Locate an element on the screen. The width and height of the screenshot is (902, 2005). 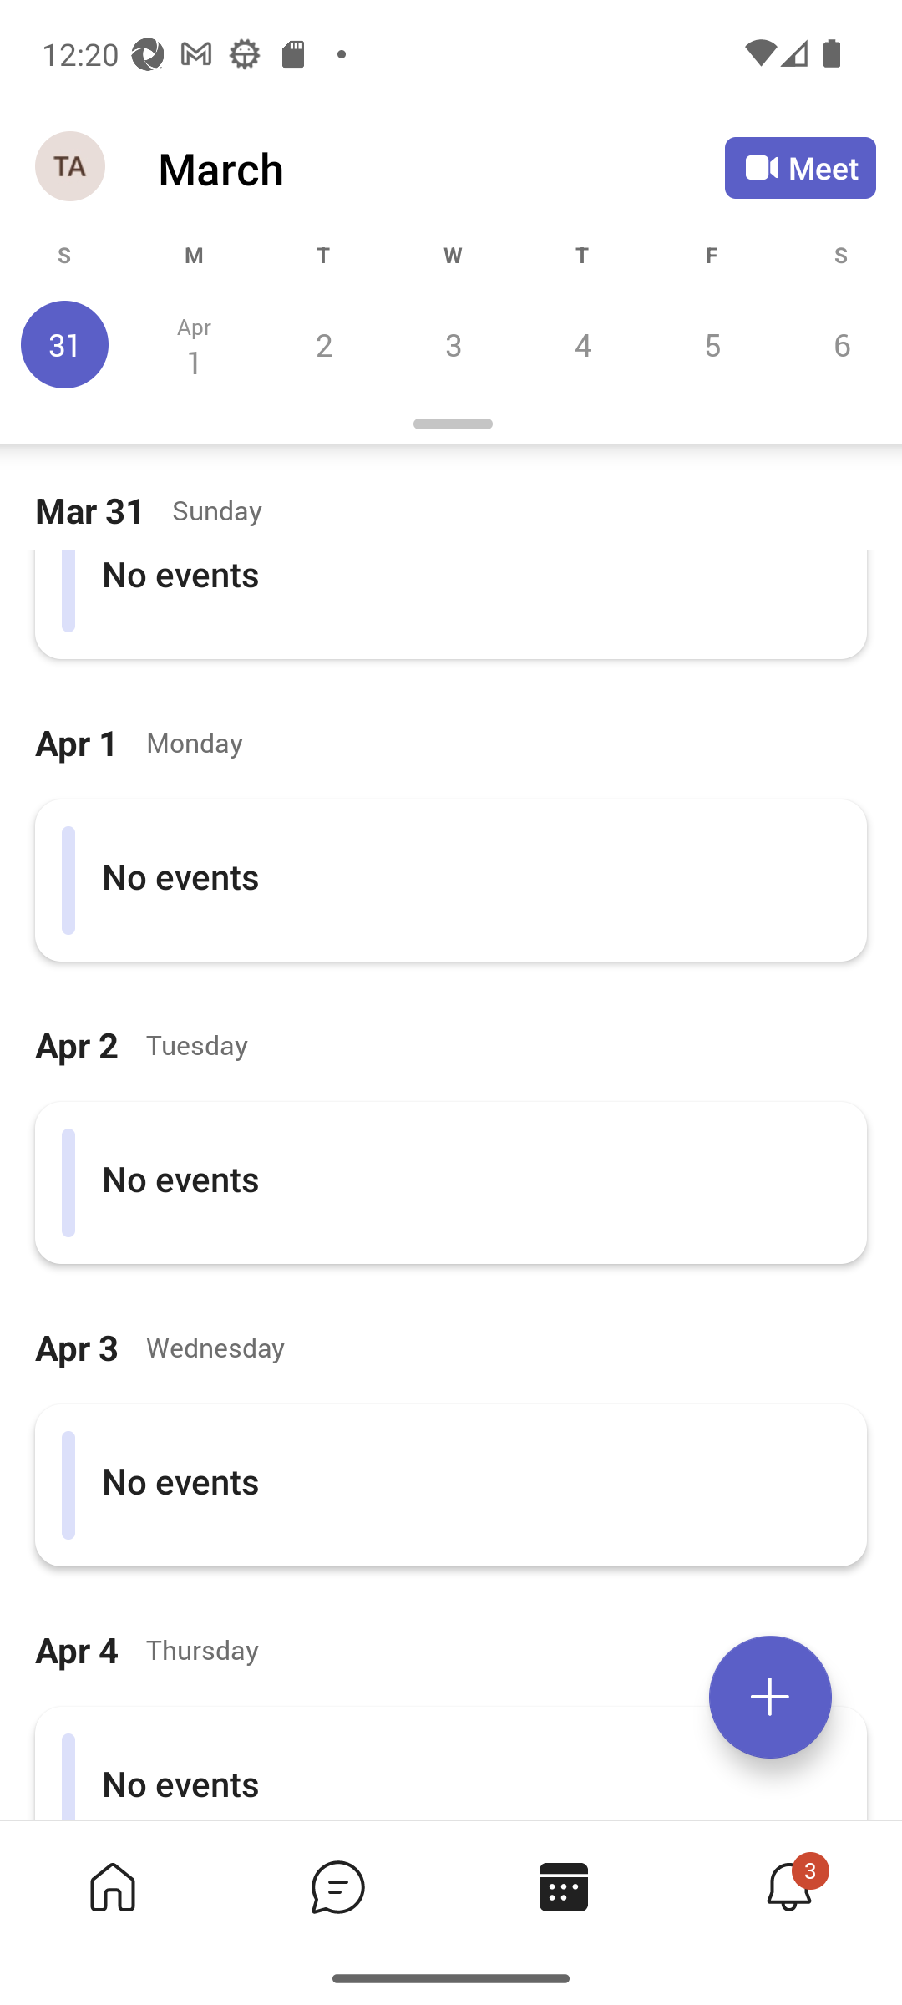
Tuesday, April 2 2 is located at coordinates (323, 344).